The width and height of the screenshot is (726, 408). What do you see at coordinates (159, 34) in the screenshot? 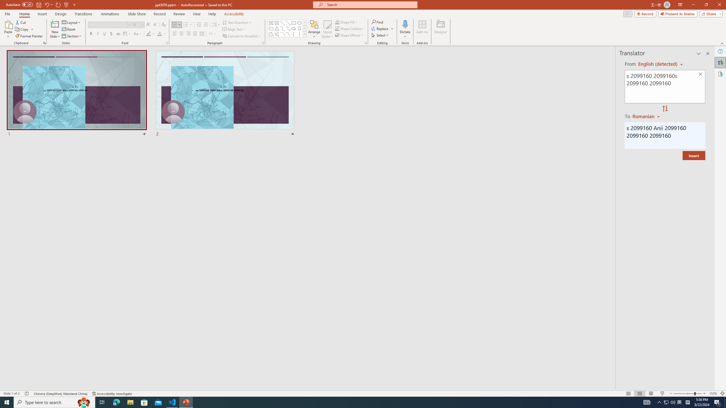
I see `Font Color Red` at bounding box center [159, 34].